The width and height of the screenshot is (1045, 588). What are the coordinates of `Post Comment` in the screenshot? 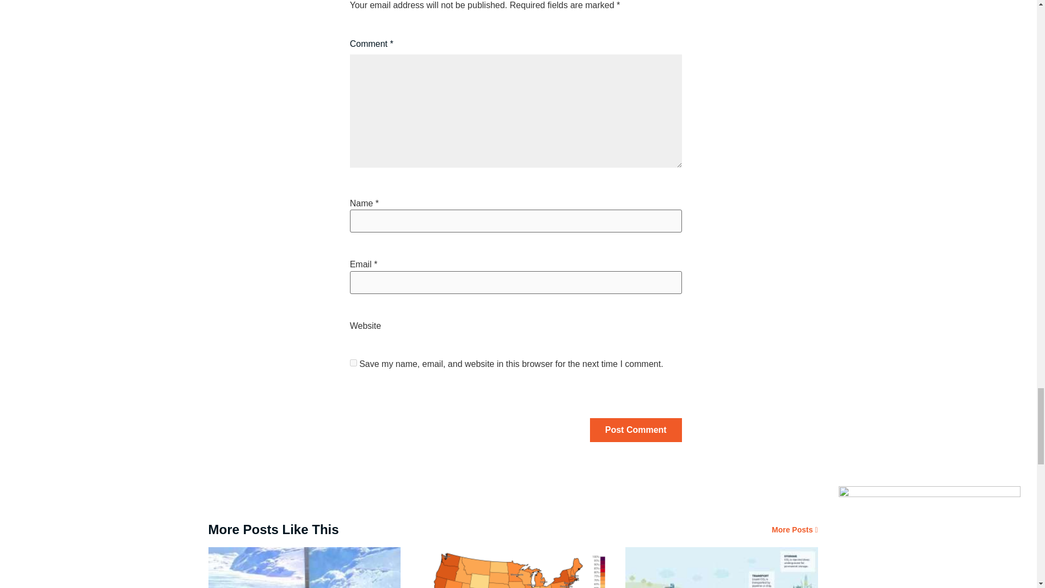 It's located at (636, 430).